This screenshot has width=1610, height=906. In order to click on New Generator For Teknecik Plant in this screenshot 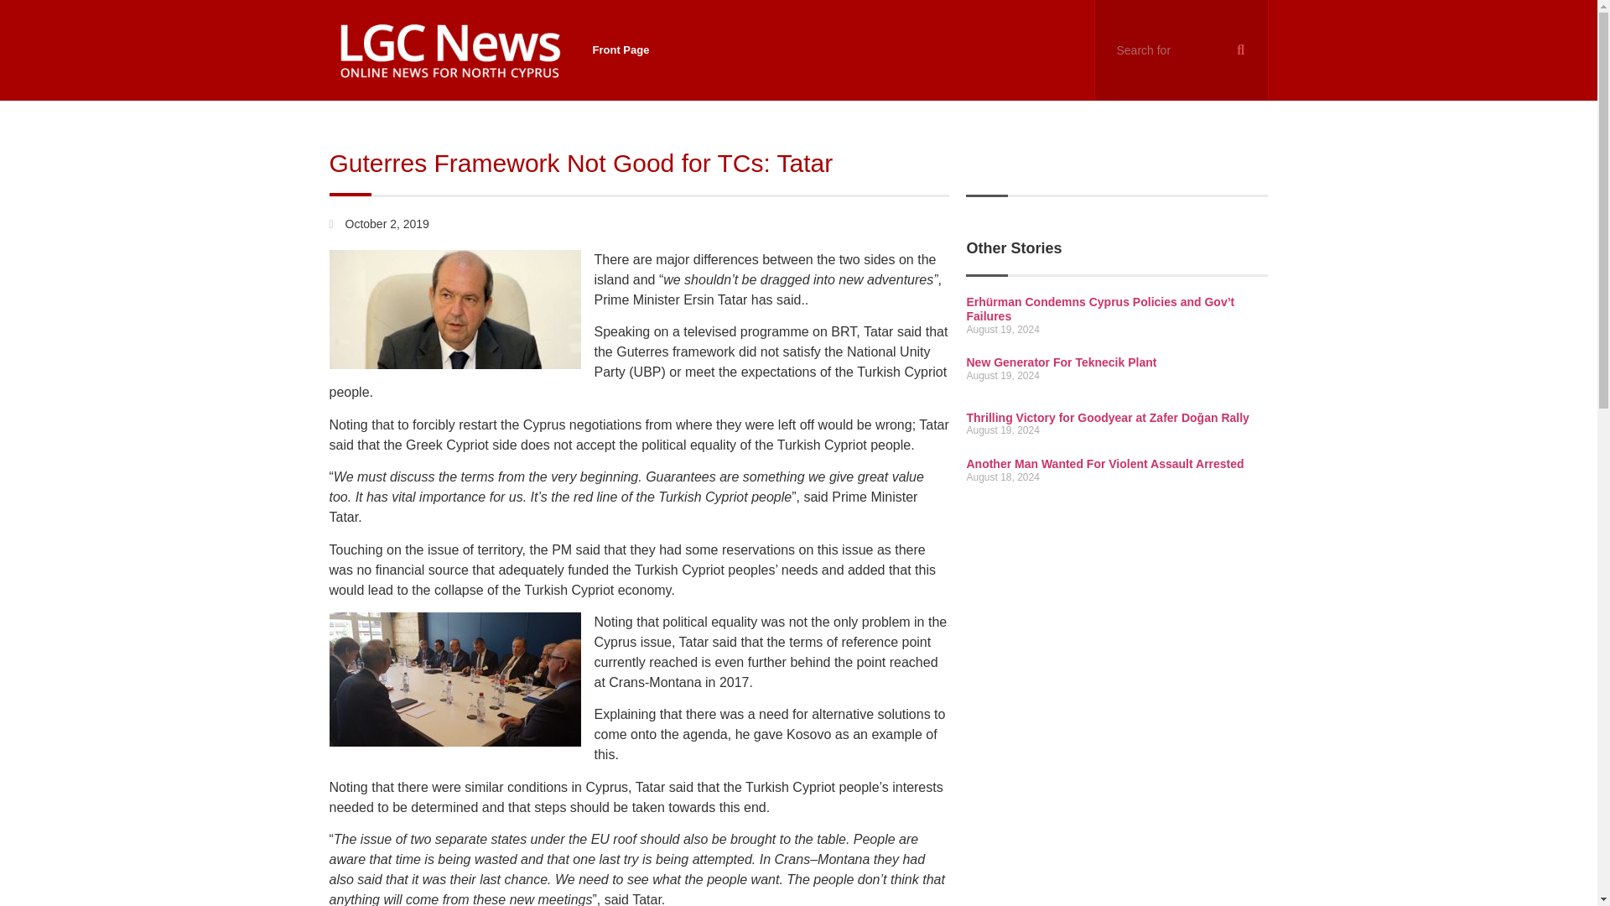, I will do `click(1061, 362)`.